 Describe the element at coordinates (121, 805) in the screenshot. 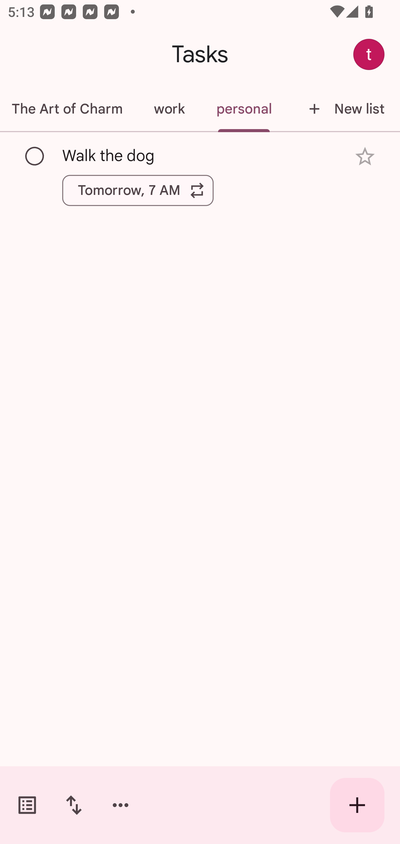

I see `More options` at that location.